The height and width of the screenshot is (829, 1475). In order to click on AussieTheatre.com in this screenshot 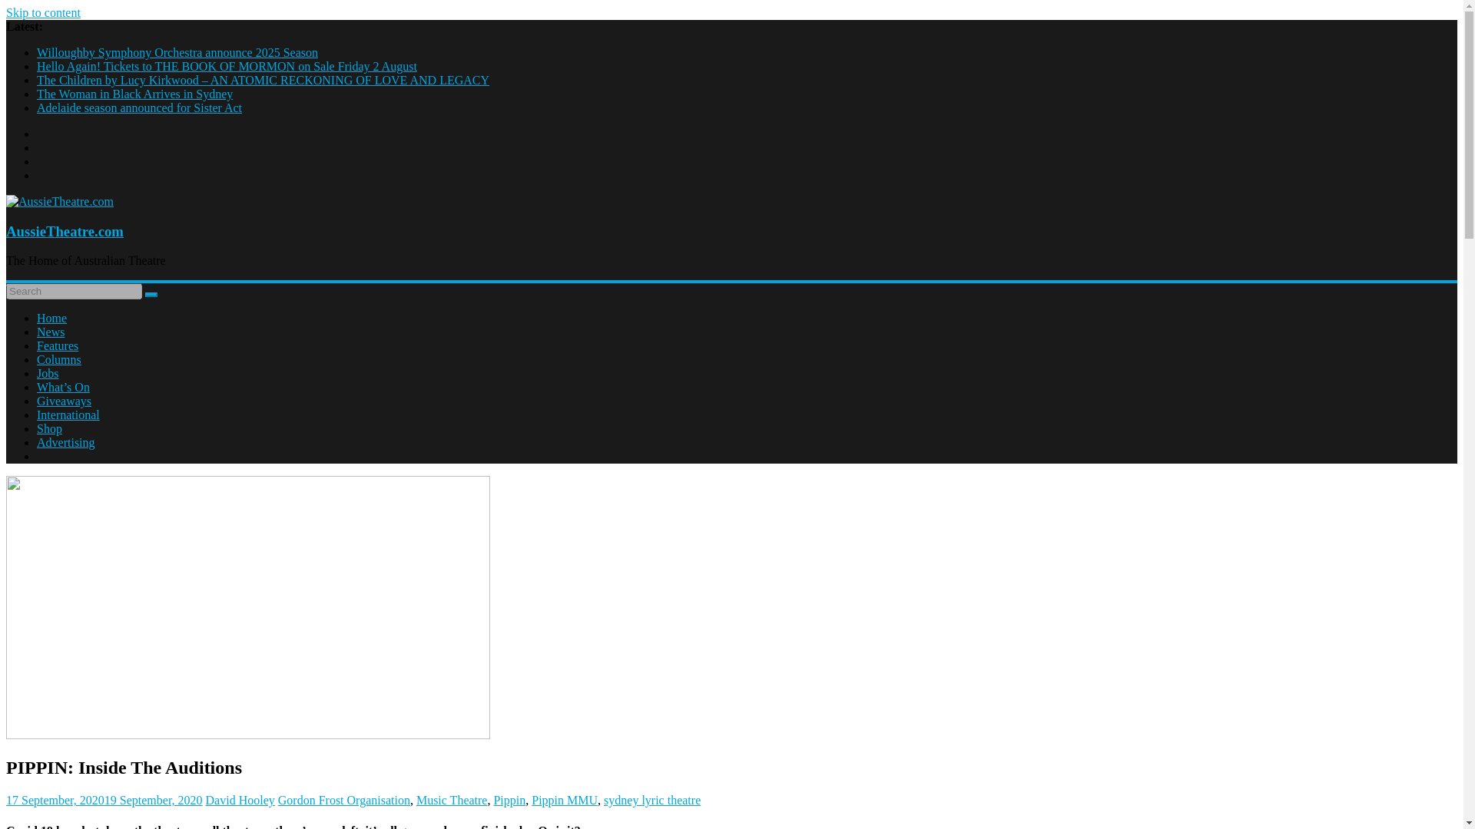, I will do `click(65, 231)`.